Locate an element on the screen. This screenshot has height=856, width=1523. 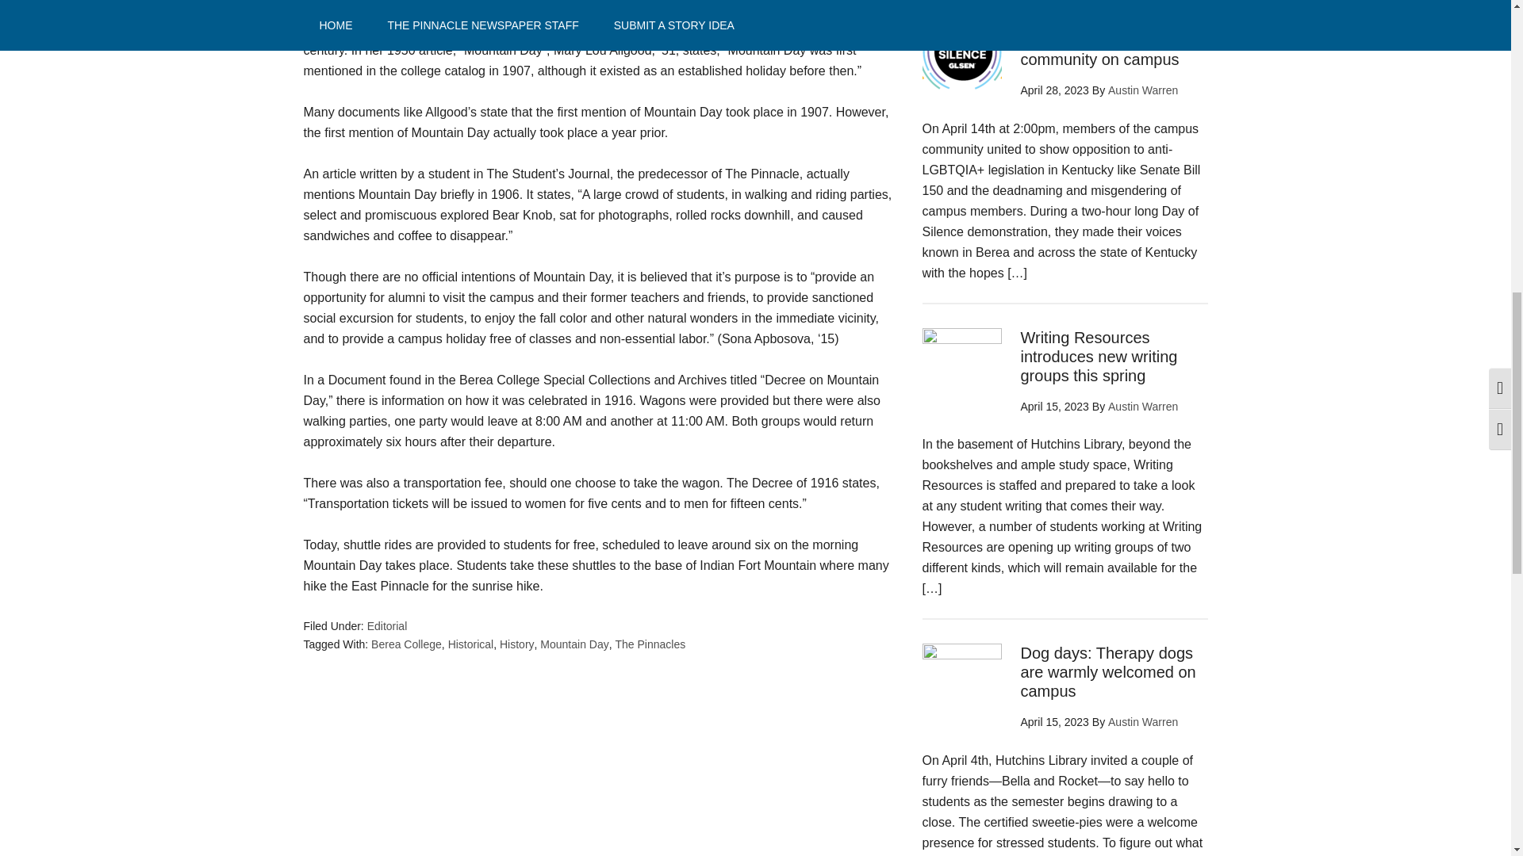
Austin Warren is located at coordinates (1142, 90).